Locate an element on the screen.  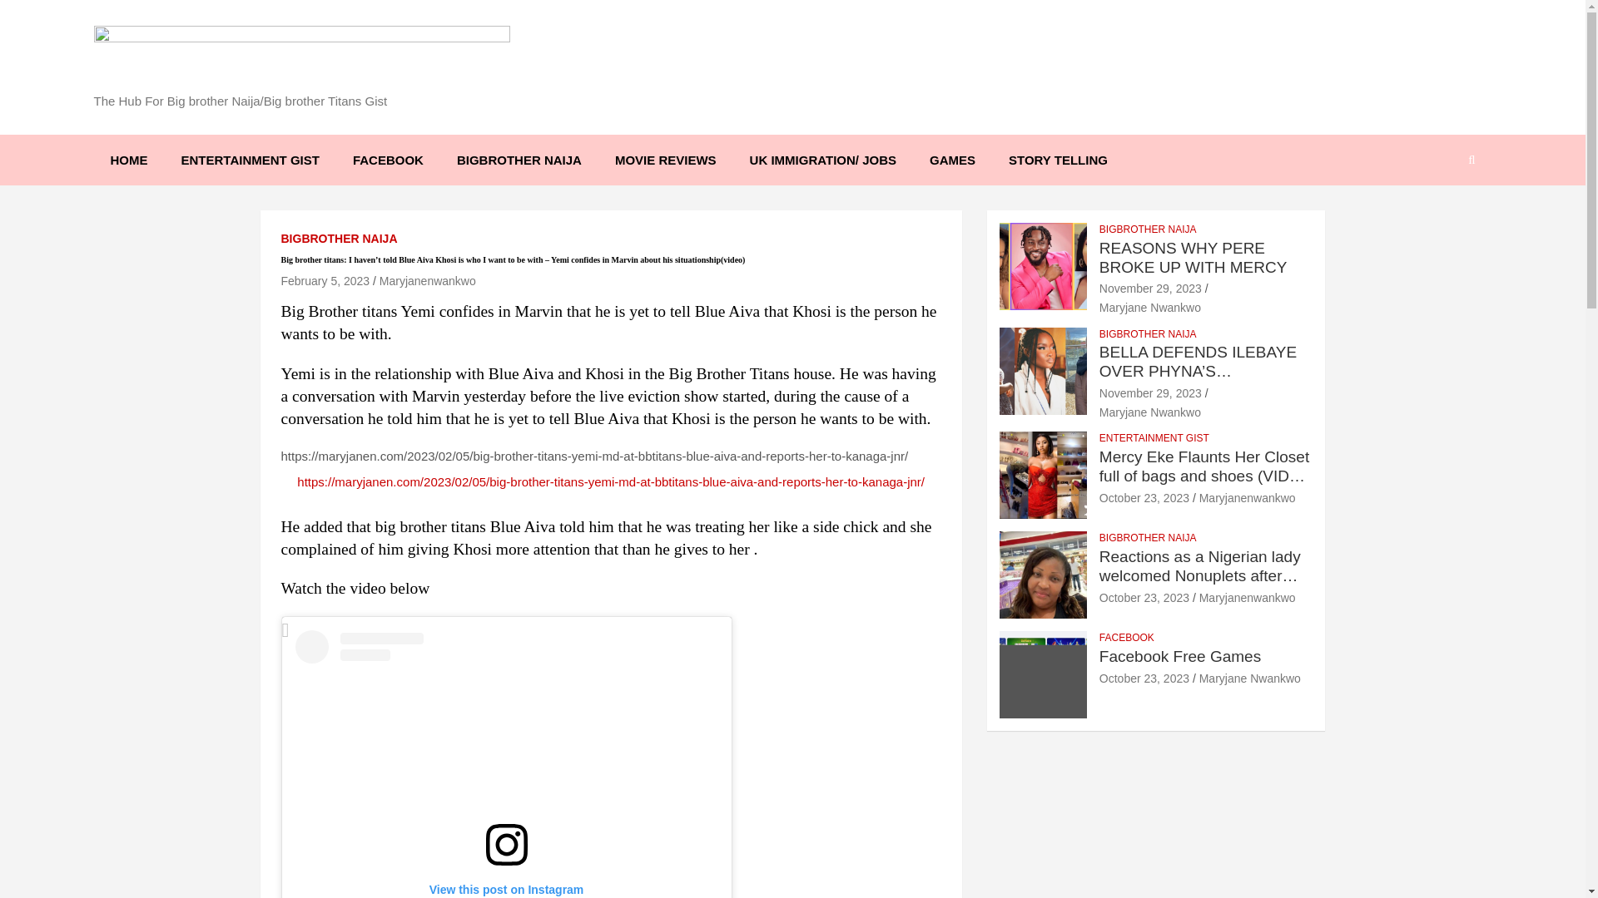
GAMES is located at coordinates (952, 160).